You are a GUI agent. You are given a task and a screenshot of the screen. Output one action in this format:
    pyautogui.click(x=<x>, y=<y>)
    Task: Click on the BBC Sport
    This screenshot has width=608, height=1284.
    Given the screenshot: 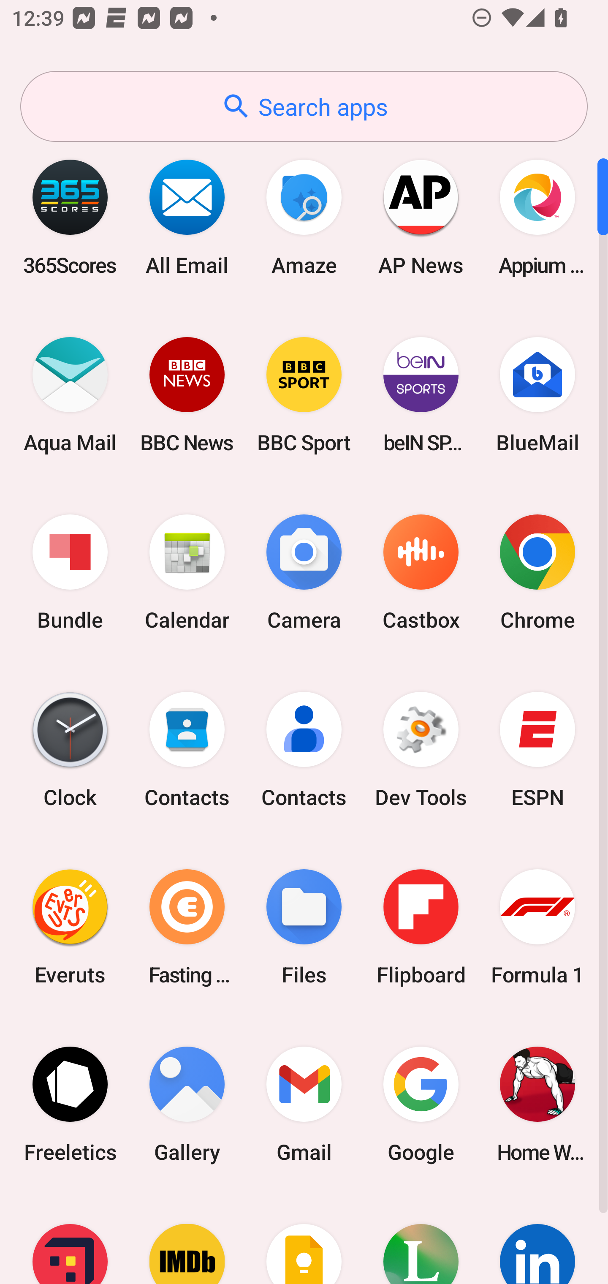 What is the action you would take?
    pyautogui.click(x=304, y=394)
    